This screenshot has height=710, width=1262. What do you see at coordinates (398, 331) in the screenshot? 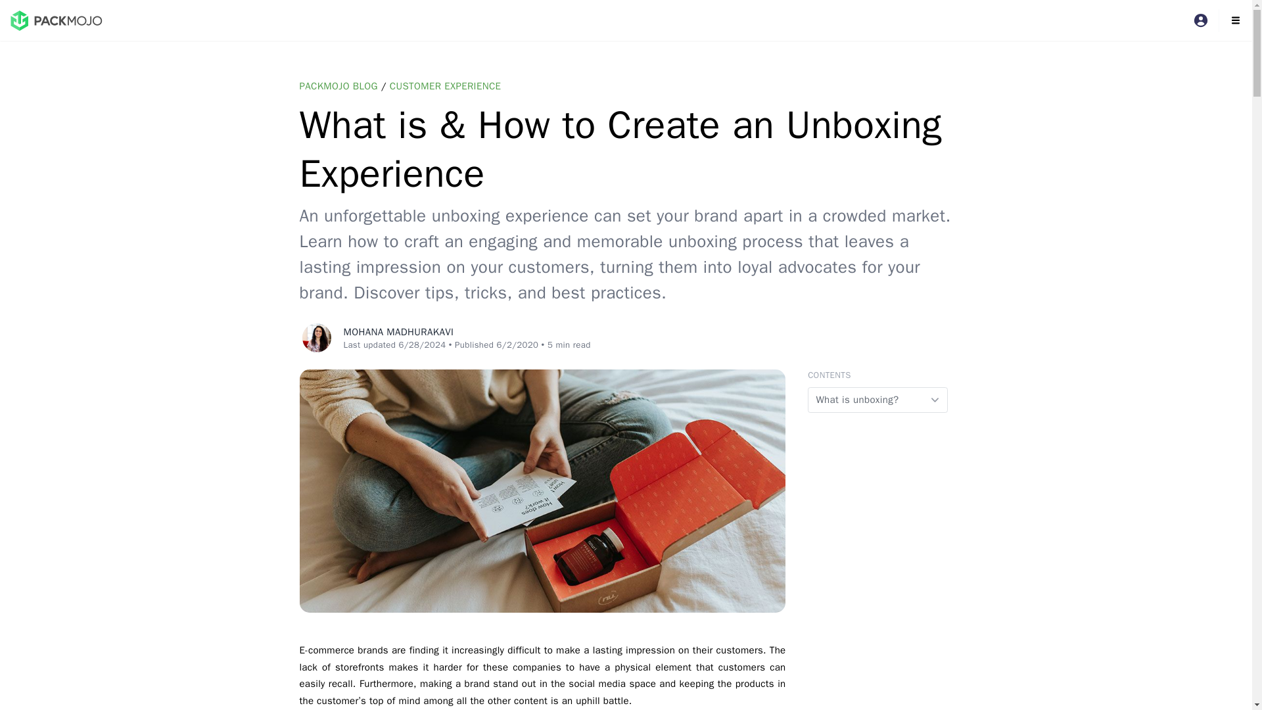
I see `MOHANA MADHURAKAVI` at bounding box center [398, 331].